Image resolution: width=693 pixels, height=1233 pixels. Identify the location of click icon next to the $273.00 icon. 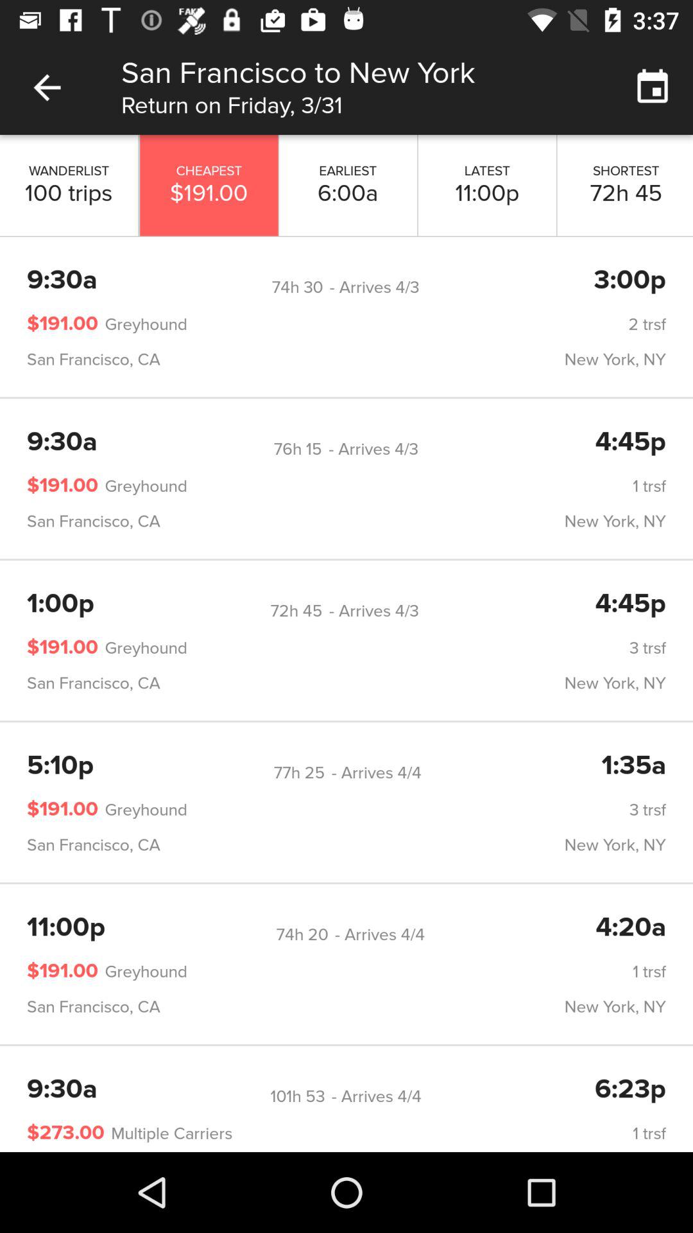
(168, 1133).